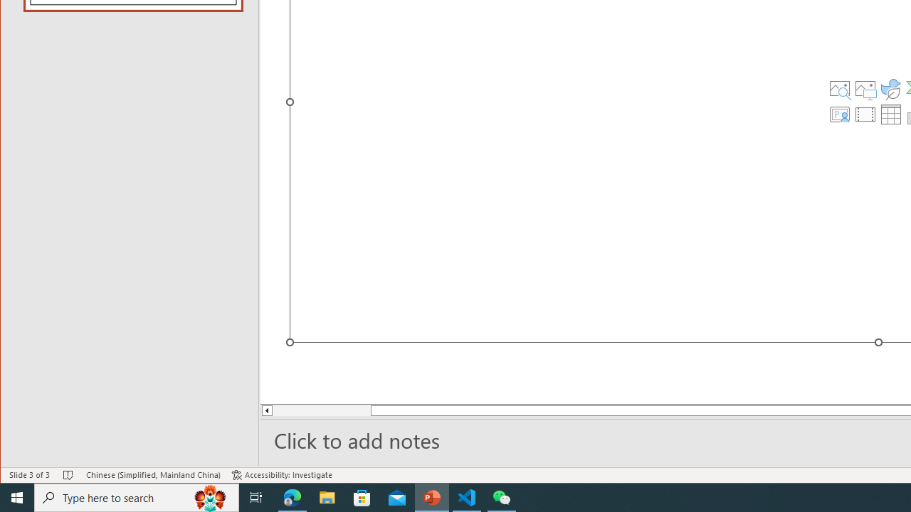 This screenshot has width=911, height=512. What do you see at coordinates (256, 498) in the screenshot?
I see `Task View` at bounding box center [256, 498].